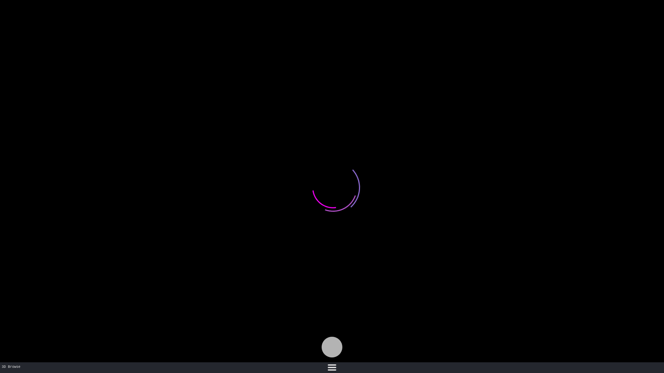 This screenshot has height=373, width=664. Describe the element at coordinates (332, 367) in the screenshot. I see `0` at that location.